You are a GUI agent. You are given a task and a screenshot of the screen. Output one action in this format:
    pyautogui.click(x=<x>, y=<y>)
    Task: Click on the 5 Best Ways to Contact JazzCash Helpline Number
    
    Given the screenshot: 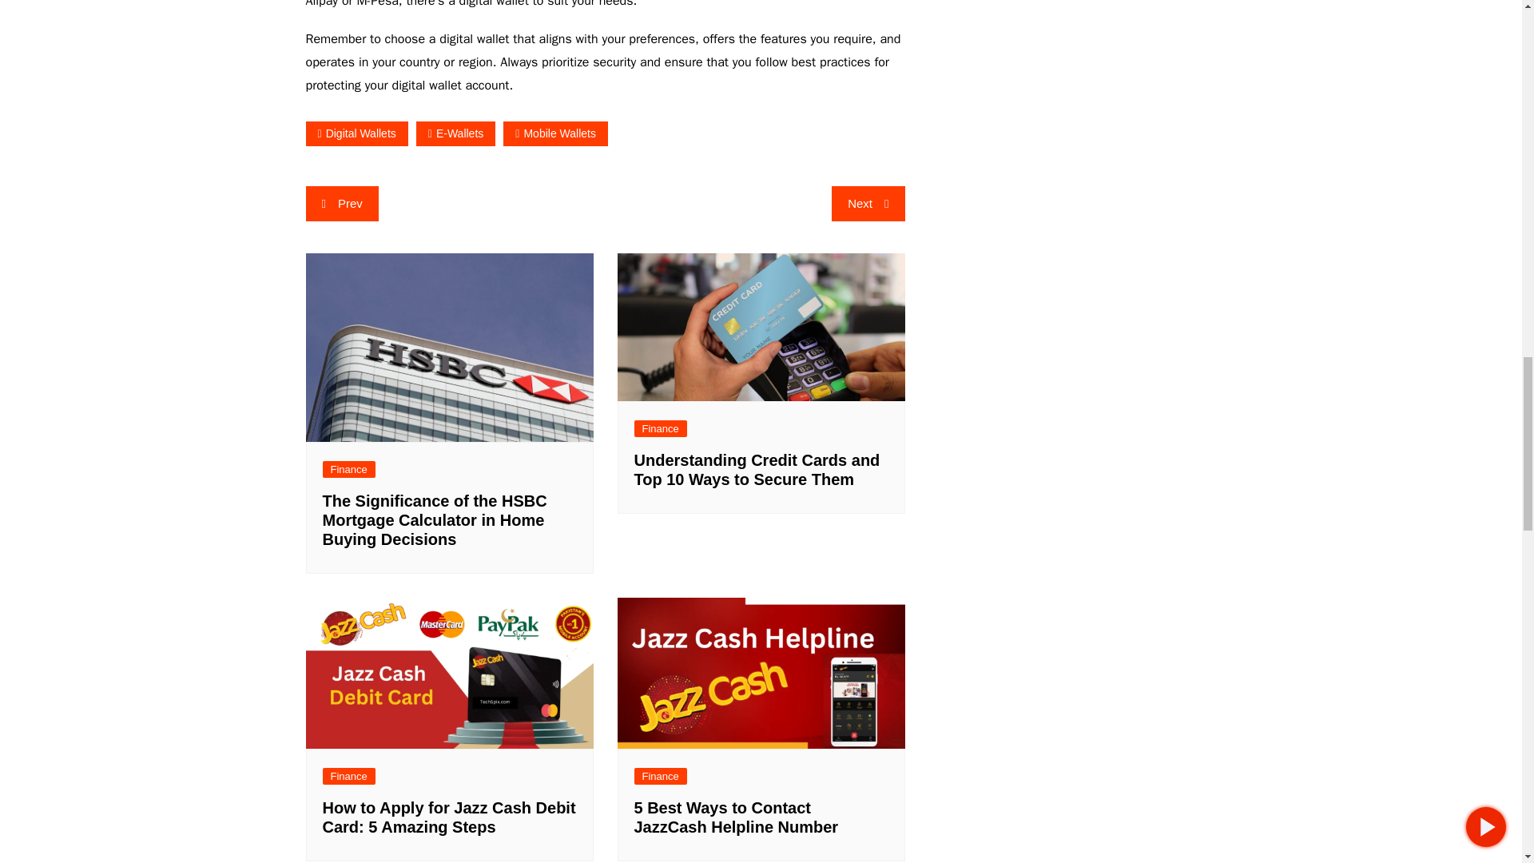 What is the action you would take?
    pyautogui.click(x=737, y=817)
    